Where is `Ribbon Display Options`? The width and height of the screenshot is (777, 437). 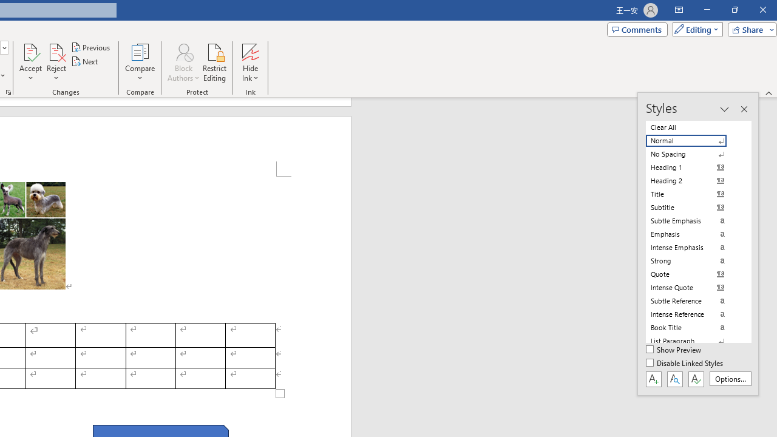
Ribbon Display Options is located at coordinates (679, 10).